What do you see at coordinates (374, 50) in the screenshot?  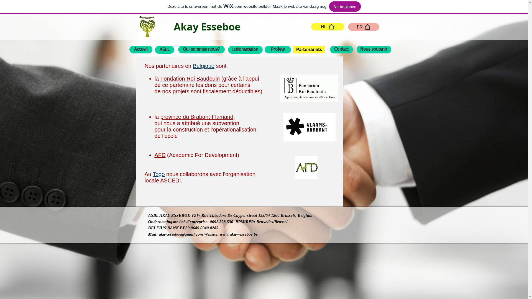 I see `Nous soutenir` at bounding box center [374, 50].